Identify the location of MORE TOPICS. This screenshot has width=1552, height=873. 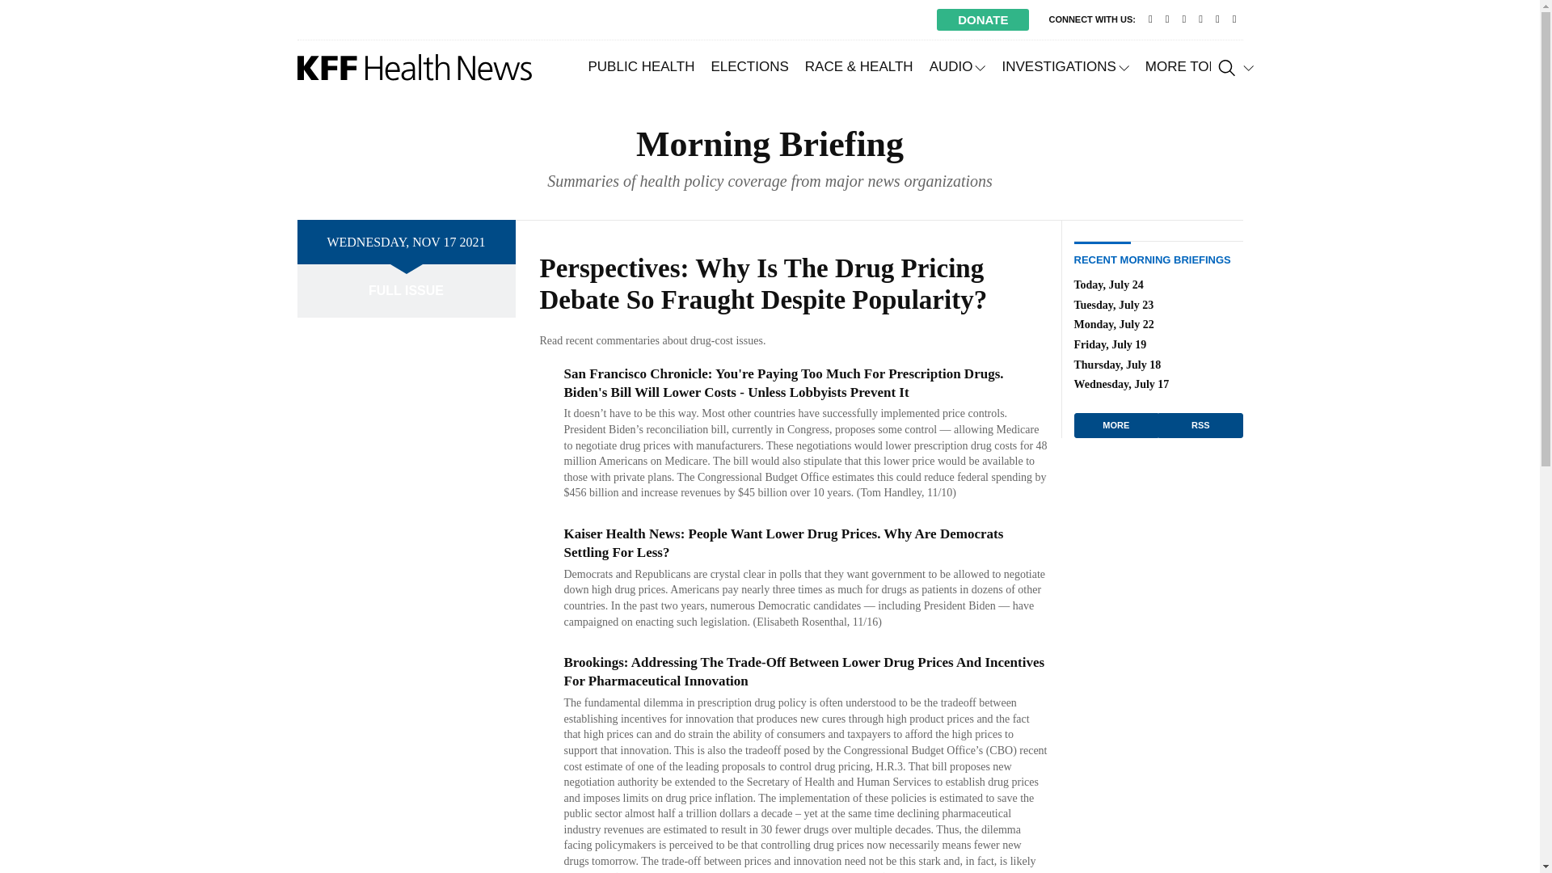
(1200, 66).